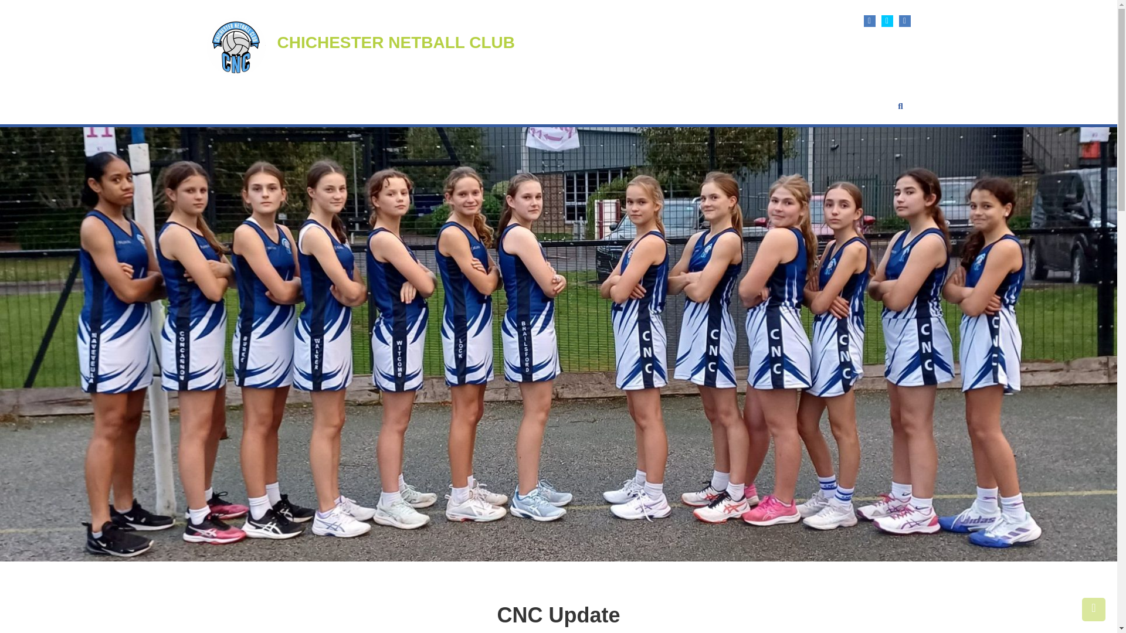  Describe the element at coordinates (598, 105) in the screenshot. I see `News` at that location.